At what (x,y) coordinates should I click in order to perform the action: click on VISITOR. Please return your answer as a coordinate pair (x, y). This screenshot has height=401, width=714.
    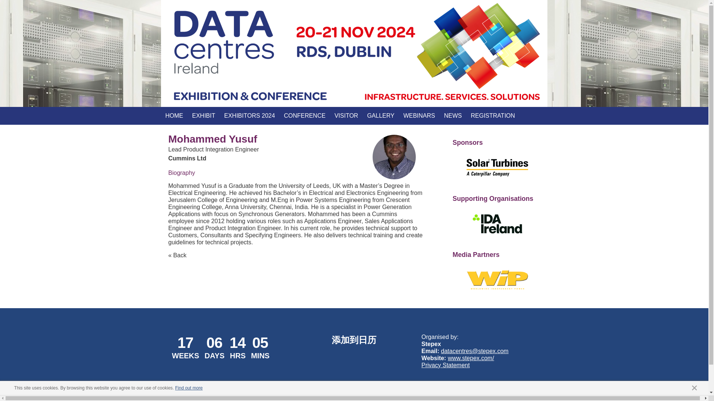
    Looking at the image, I should click on (346, 116).